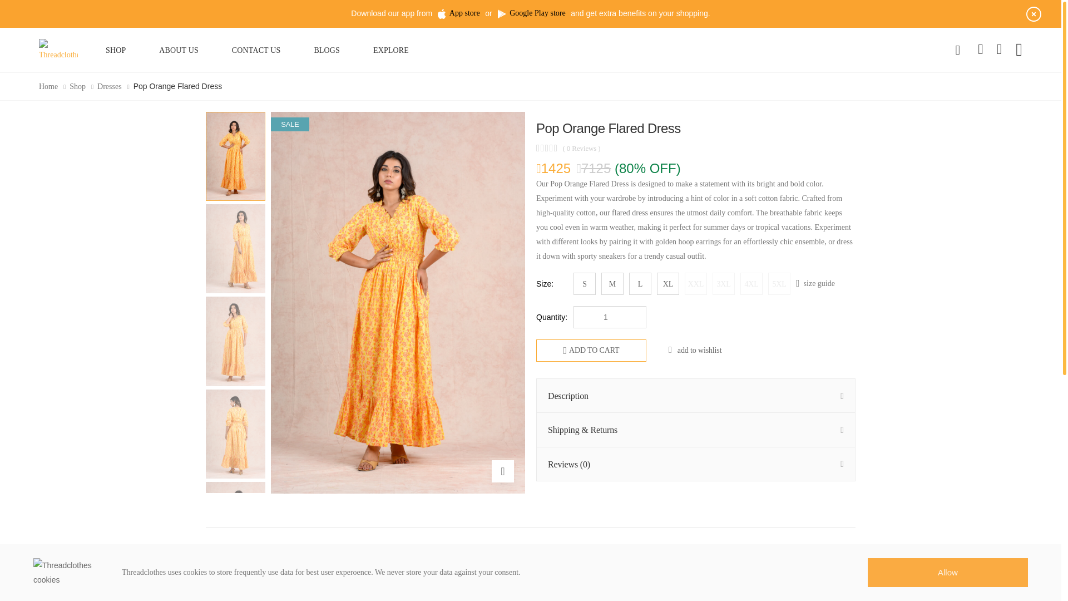 The height and width of the screenshot is (601, 1068). Describe the element at coordinates (178, 50) in the screenshot. I see `ABOUT US` at that location.